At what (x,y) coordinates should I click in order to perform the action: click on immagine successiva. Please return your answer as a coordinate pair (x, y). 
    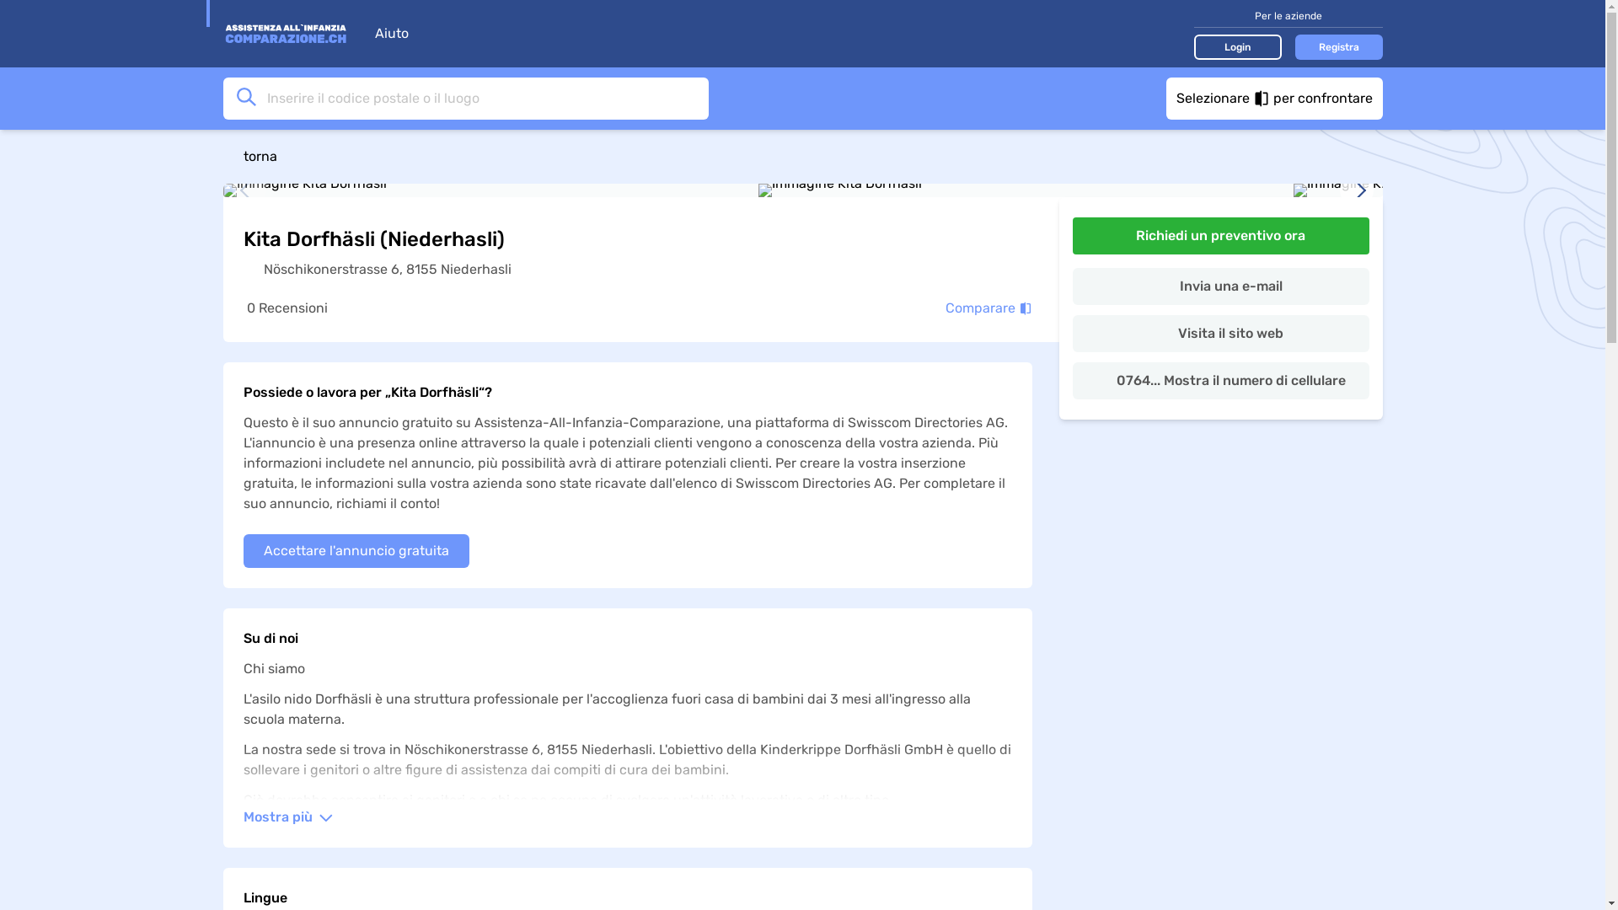
    Looking at the image, I should click on (1357, 190).